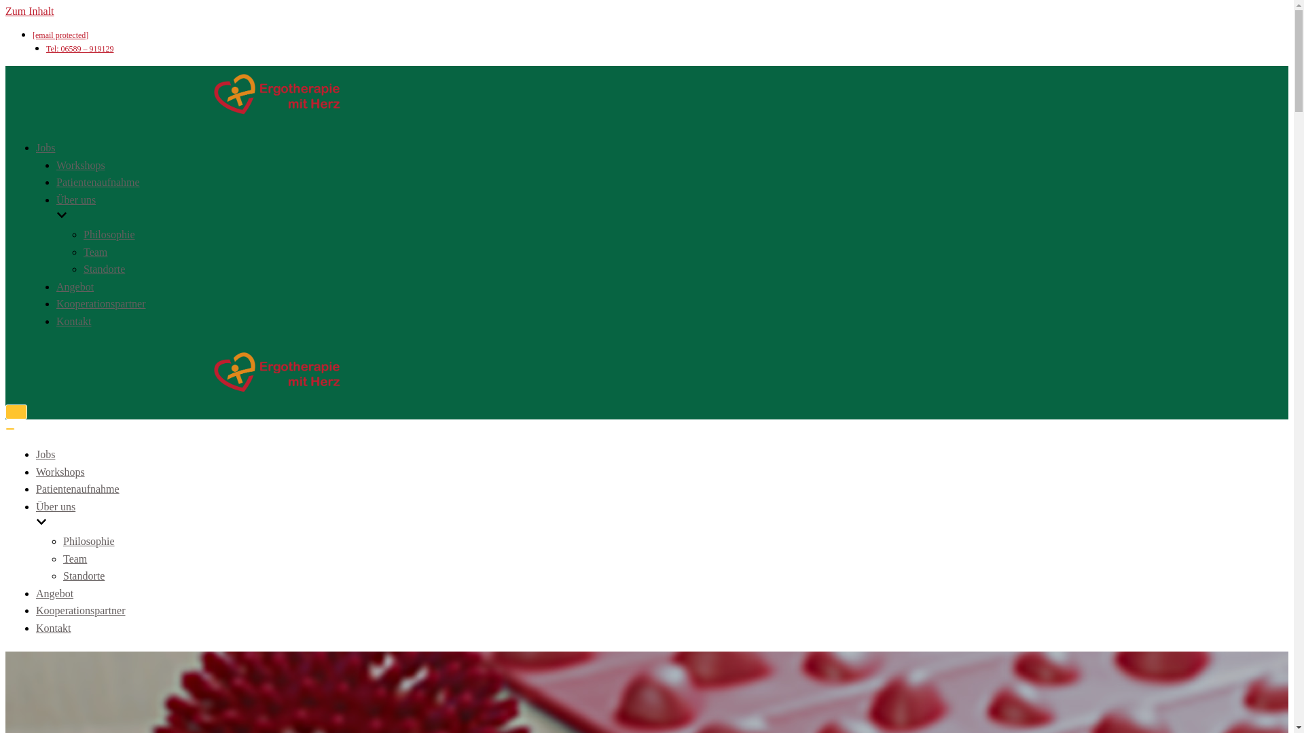 This screenshot has height=733, width=1304. What do you see at coordinates (109, 234) in the screenshot?
I see `Philosophie` at bounding box center [109, 234].